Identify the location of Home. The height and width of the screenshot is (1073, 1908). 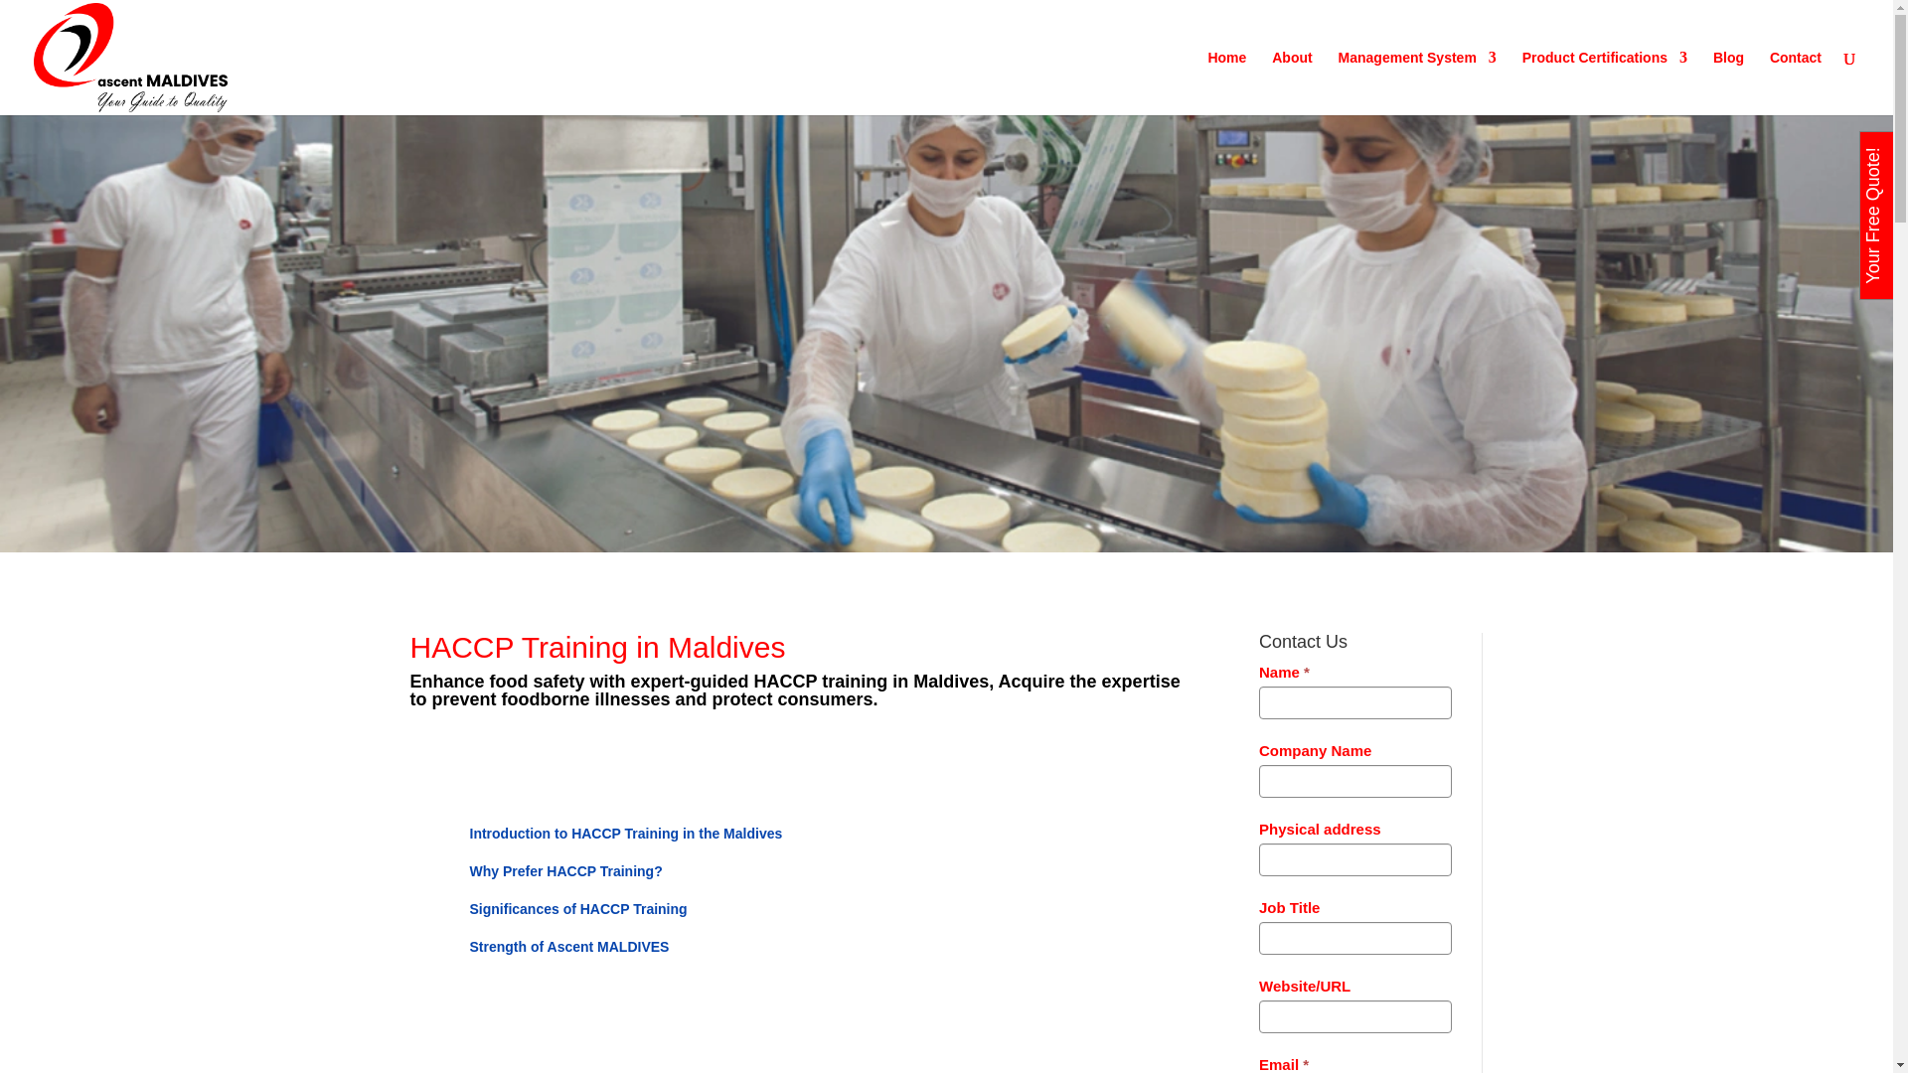
(1226, 81).